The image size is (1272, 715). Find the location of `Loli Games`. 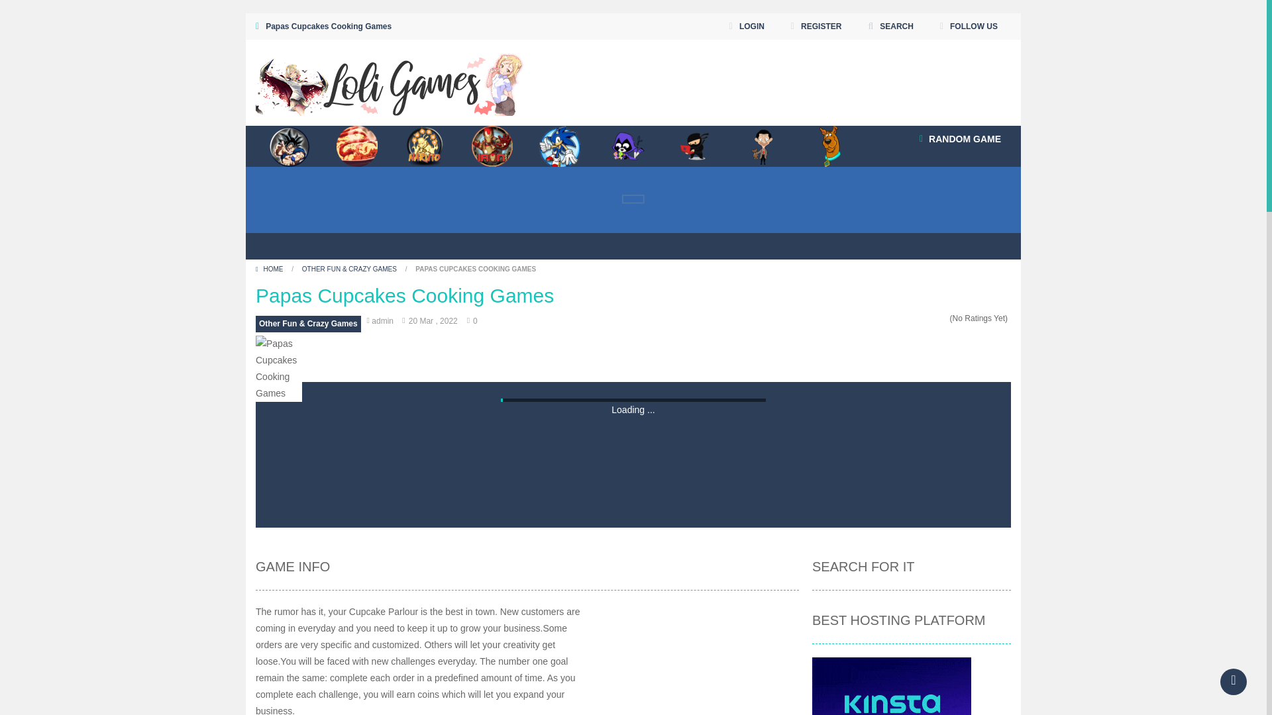

Loli Games is located at coordinates (390, 82).